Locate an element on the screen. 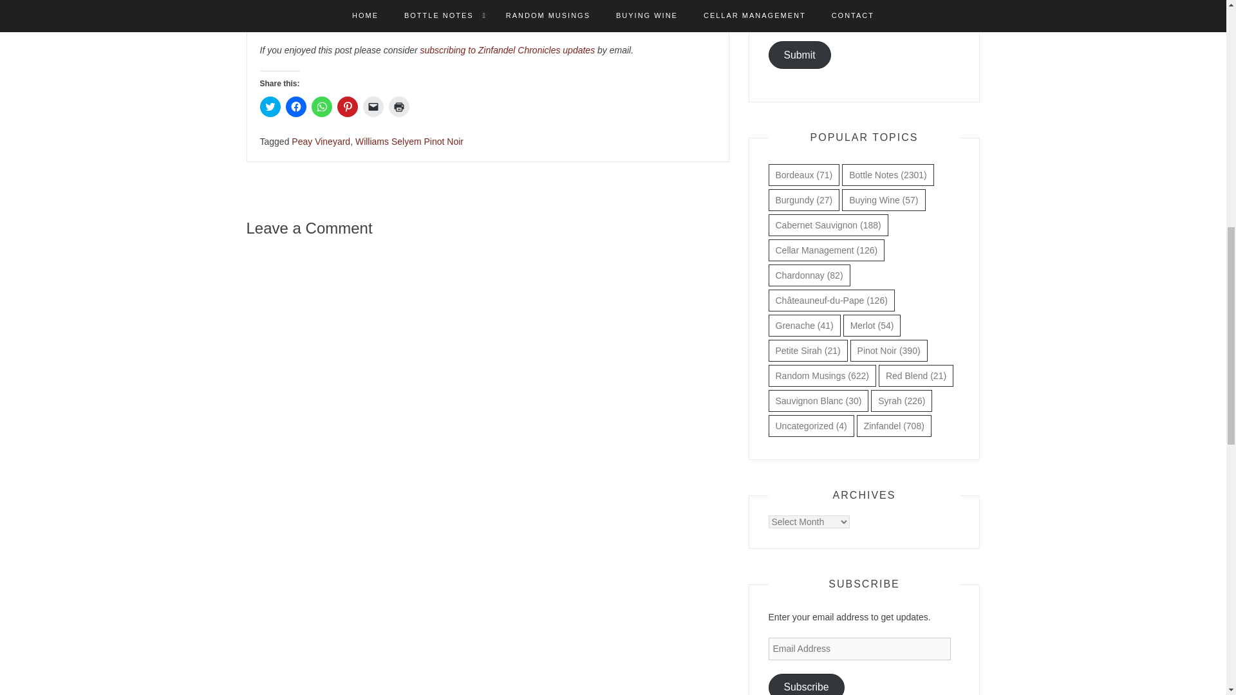 The height and width of the screenshot is (695, 1236). subscribe by email is located at coordinates (507, 50).